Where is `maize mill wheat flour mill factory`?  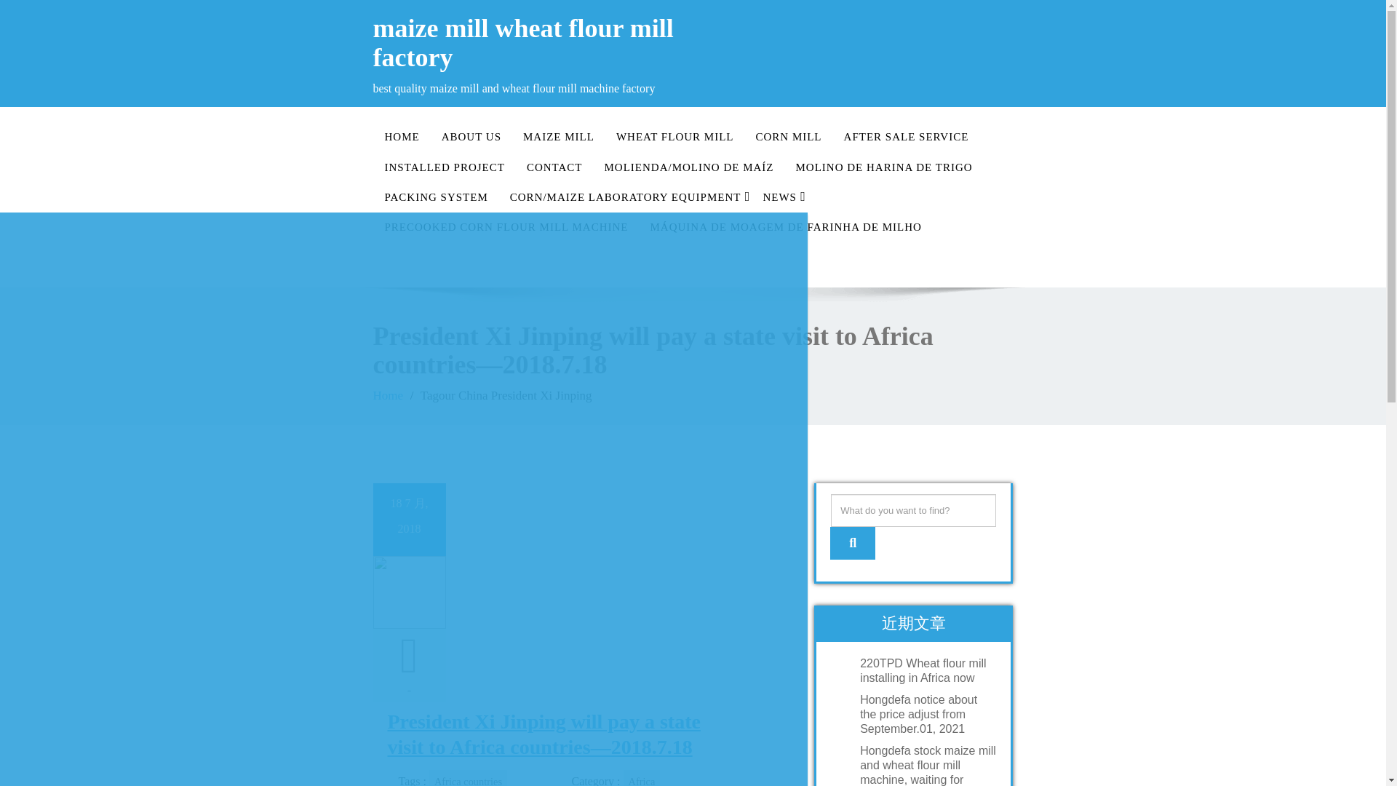
maize mill wheat flour mill factory is located at coordinates (527, 44).